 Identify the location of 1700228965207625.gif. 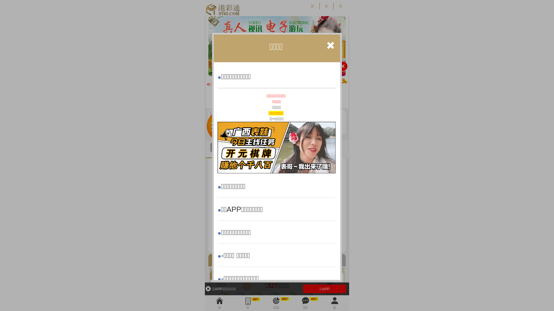
(276, 147).